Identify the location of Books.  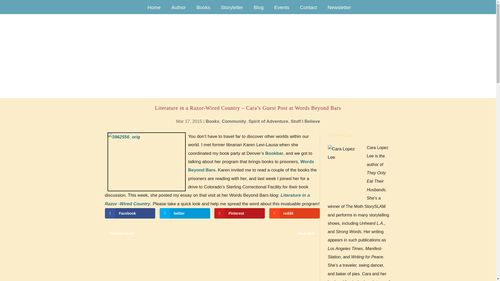
(203, 10).